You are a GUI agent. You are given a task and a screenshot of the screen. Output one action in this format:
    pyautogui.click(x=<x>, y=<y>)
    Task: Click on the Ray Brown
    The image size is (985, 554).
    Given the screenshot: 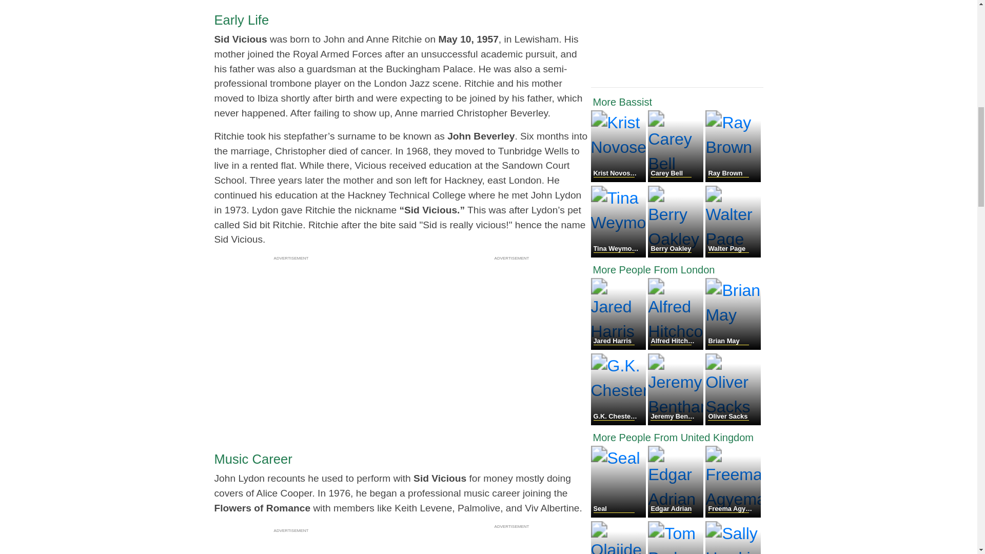 What is the action you would take?
    pyautogui.click(x=733, y=179)
    